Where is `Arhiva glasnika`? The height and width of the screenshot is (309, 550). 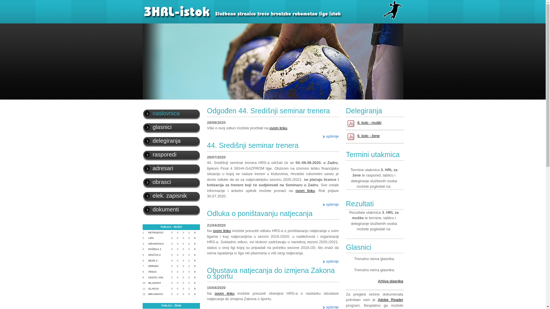
Arhiva glasnika is located at coordinates (390, 281).